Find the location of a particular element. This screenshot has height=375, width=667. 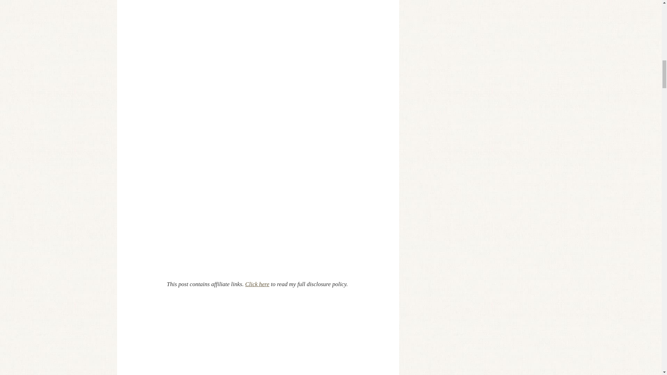

Click here is located at coordinates (257, 284).